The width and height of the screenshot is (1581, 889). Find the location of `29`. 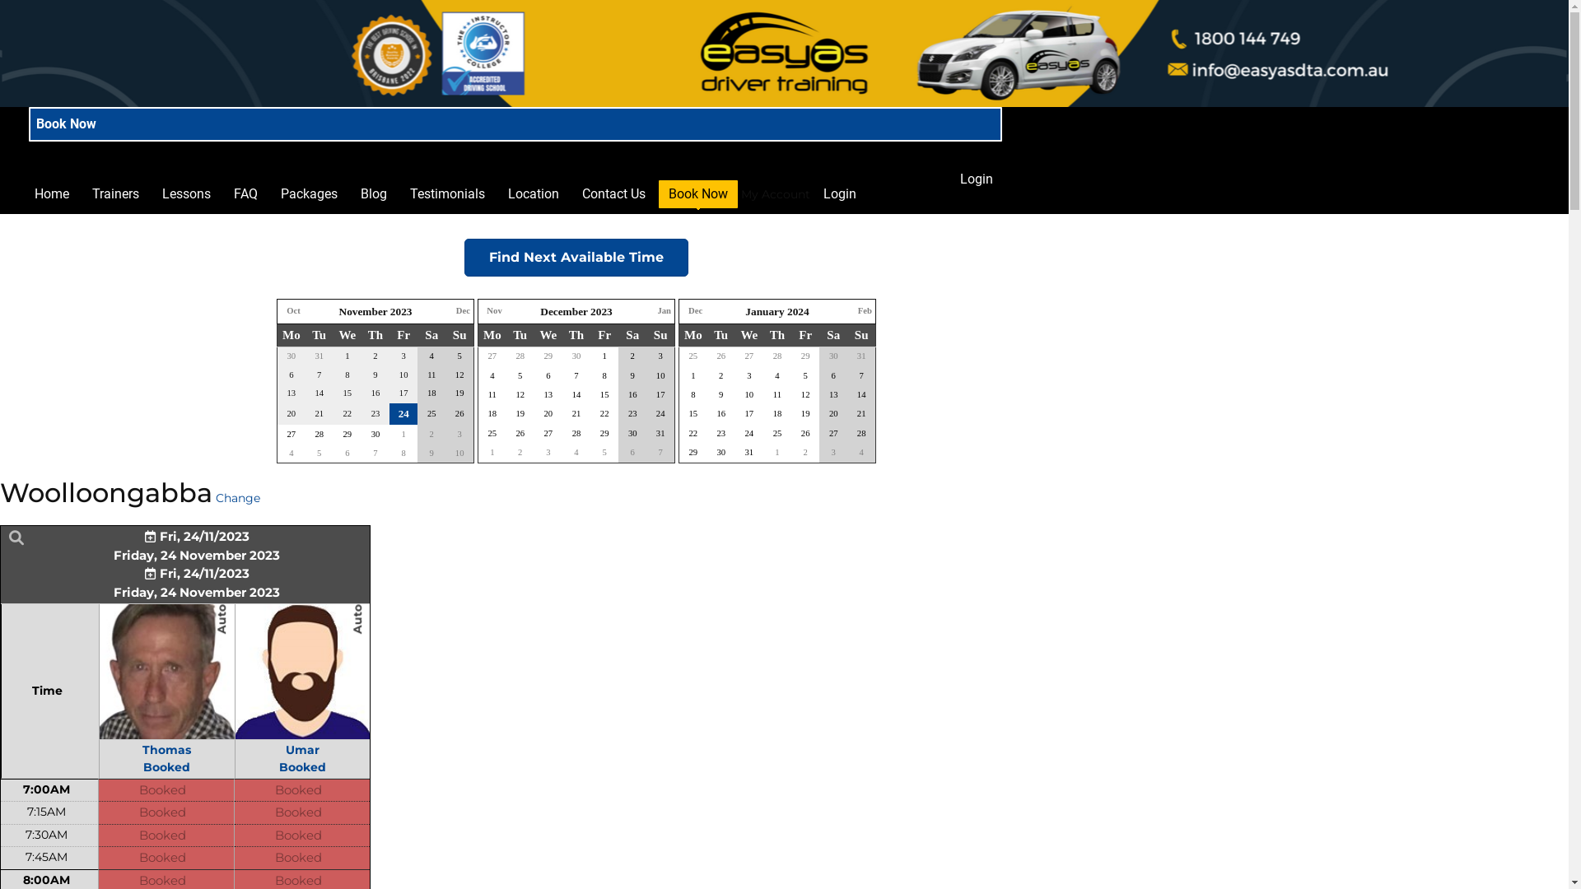

29 is located at coordinates (548, 356).